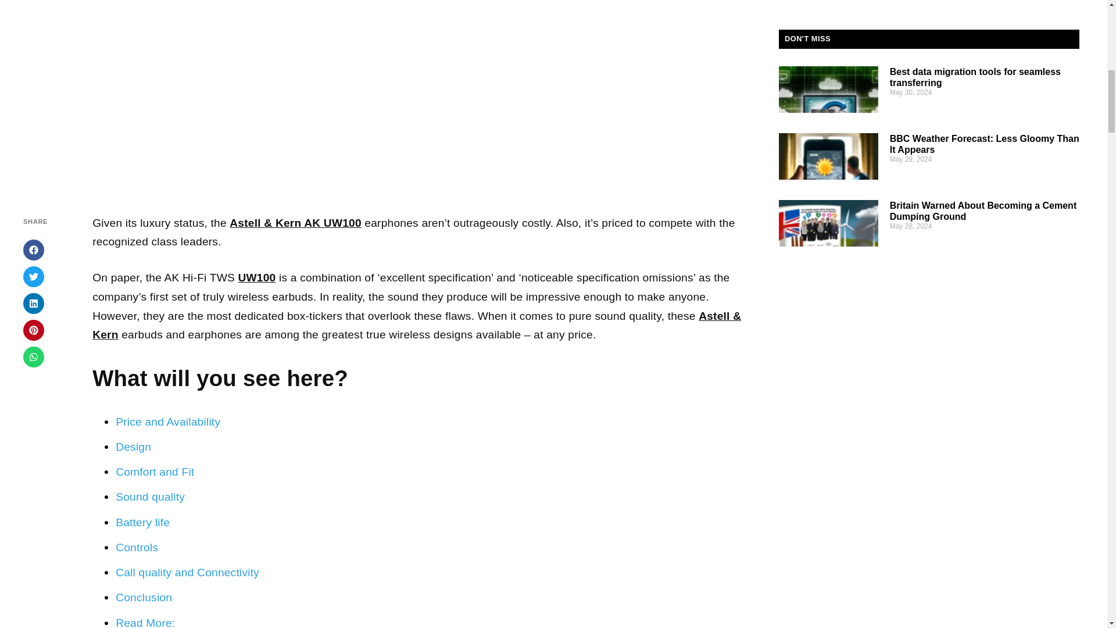 This screenshot has height=628, width=1116. Describe the element at coordinates (144, 522) in the screenshot. I see `Battery life ` at that location.